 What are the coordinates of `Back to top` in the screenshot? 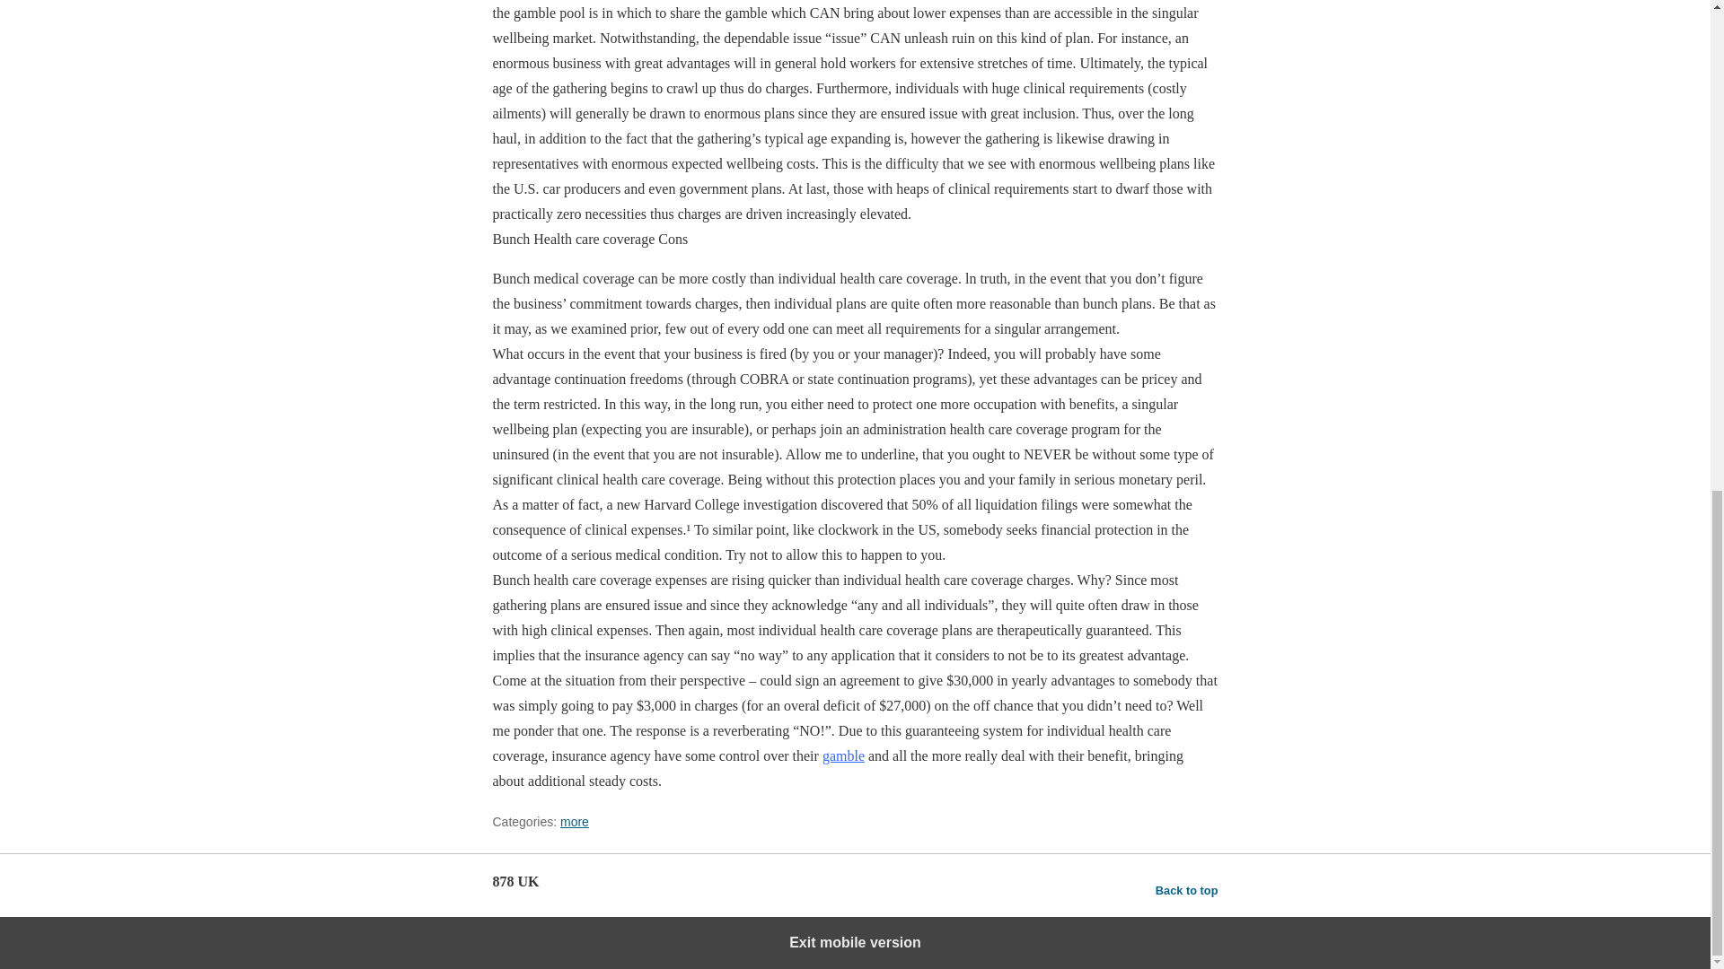 It's located at (1187, 890).